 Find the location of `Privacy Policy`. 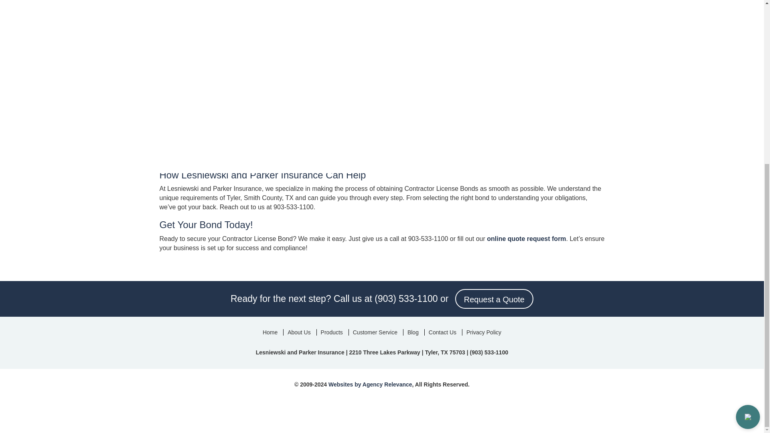

Privacy Policy is located at coordinates (484, 332).